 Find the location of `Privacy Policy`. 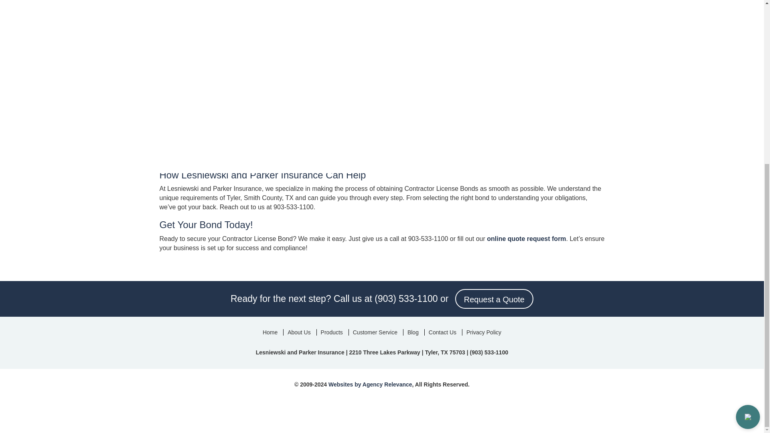

Privacy Policy is located at coordinates (484, 332).